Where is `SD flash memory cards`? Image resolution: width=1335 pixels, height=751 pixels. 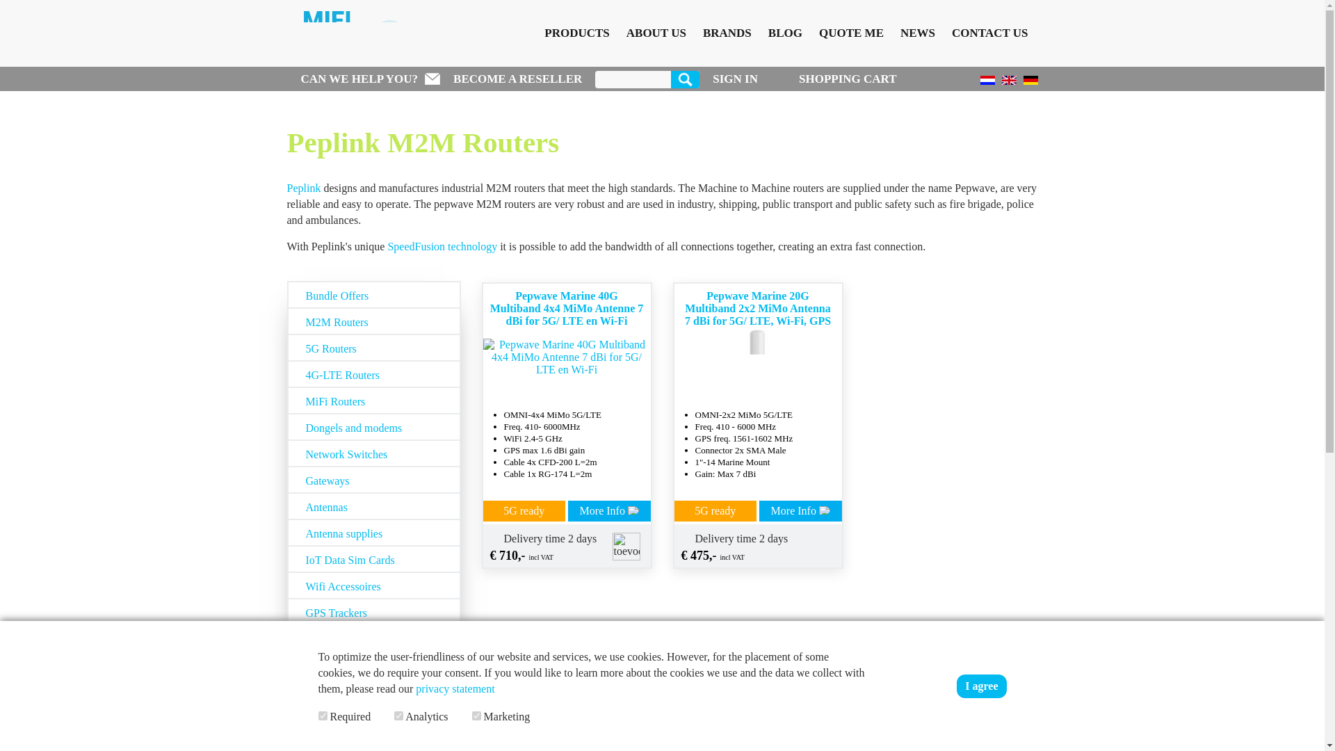 SD flash memory cards is located at coordinates (373, 665).